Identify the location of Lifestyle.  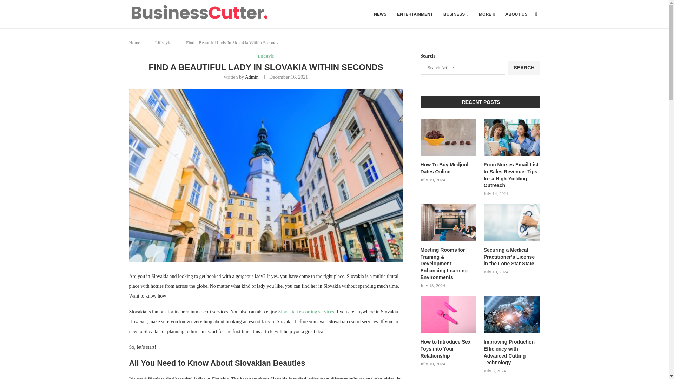
(265, 56).